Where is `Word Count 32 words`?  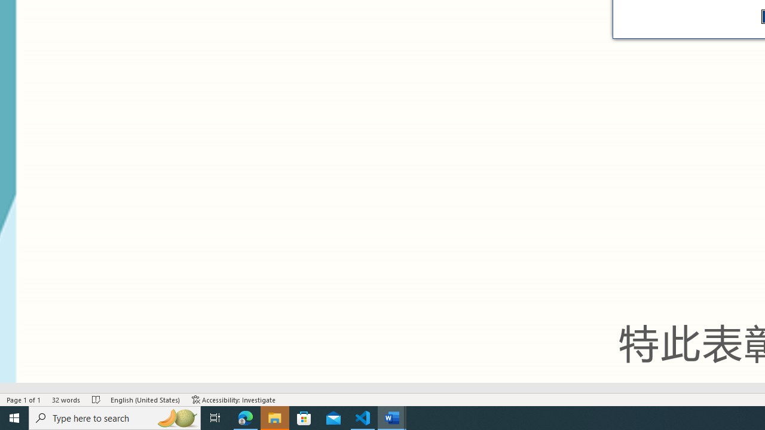 Word Count 32 words is located at coordinates (66, 399).